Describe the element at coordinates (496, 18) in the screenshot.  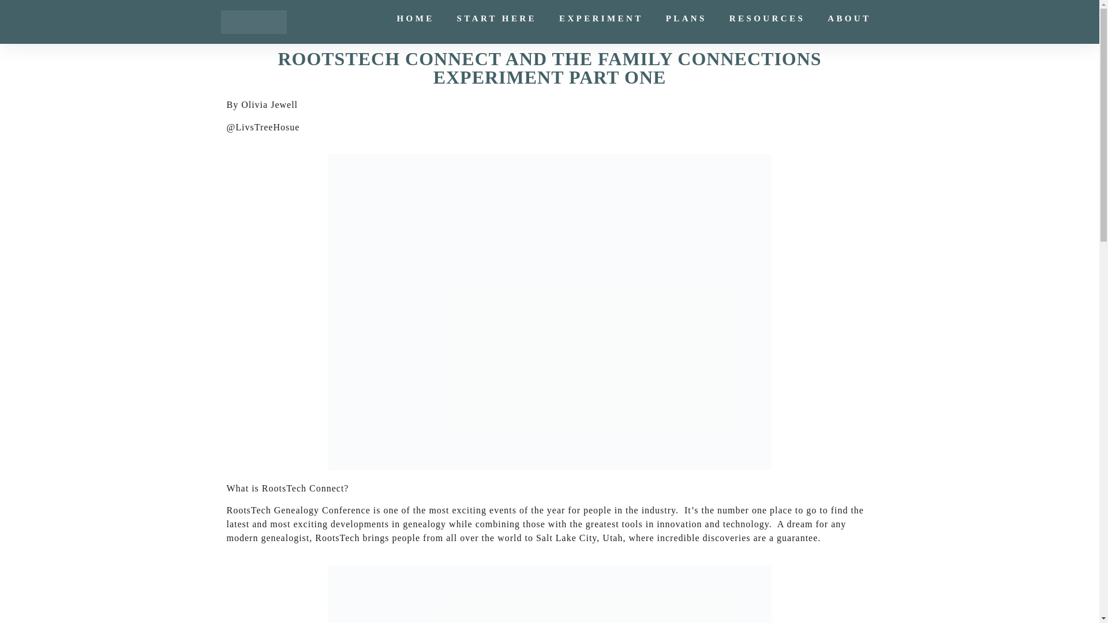
I see `START HERE` at that location.